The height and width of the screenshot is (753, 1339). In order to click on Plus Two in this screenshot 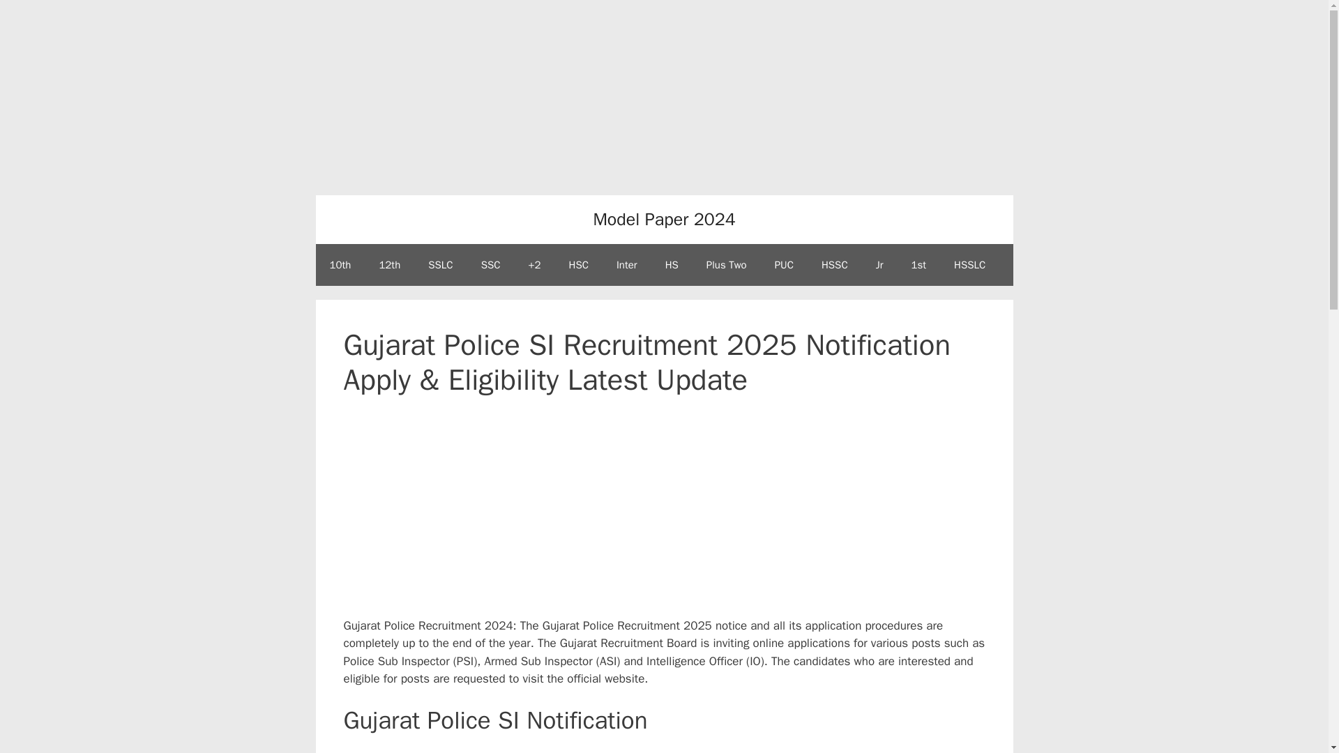, I will do `click(726, 265)`.